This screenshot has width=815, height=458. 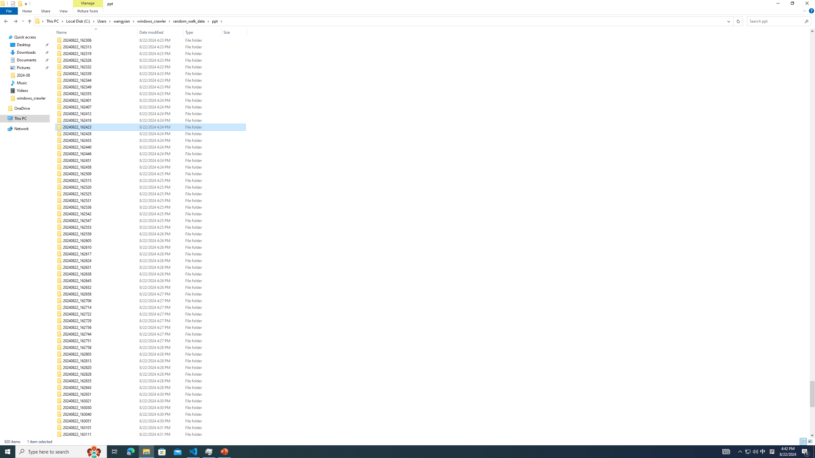 What do you see at coordinates (151, 281) in the screenshot?
I see `20240822_162645` at bounding box center [151, 281].